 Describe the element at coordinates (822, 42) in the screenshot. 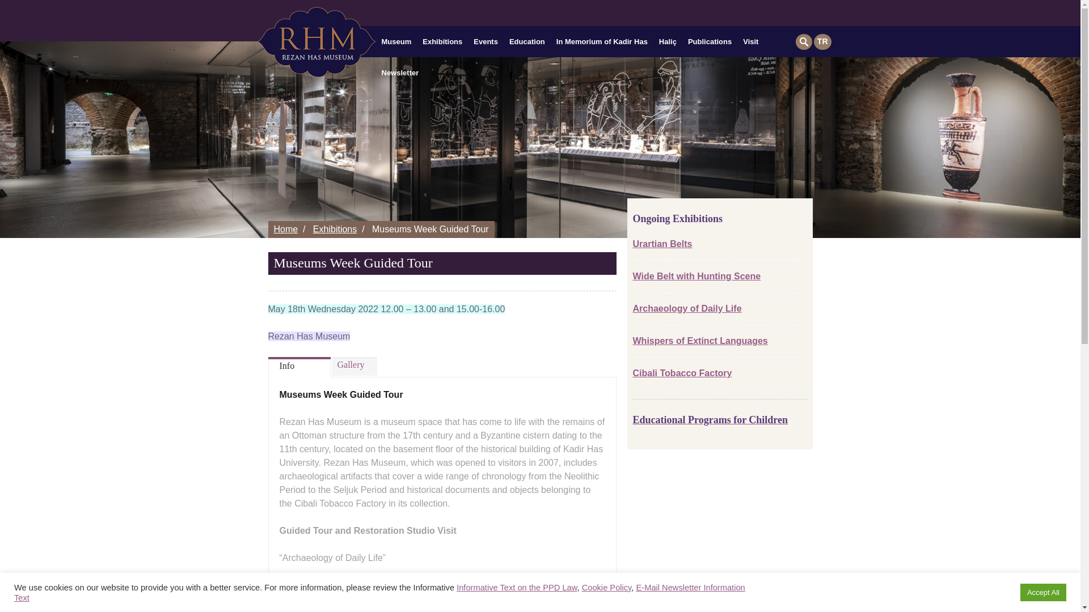

I see `TR` at that location.